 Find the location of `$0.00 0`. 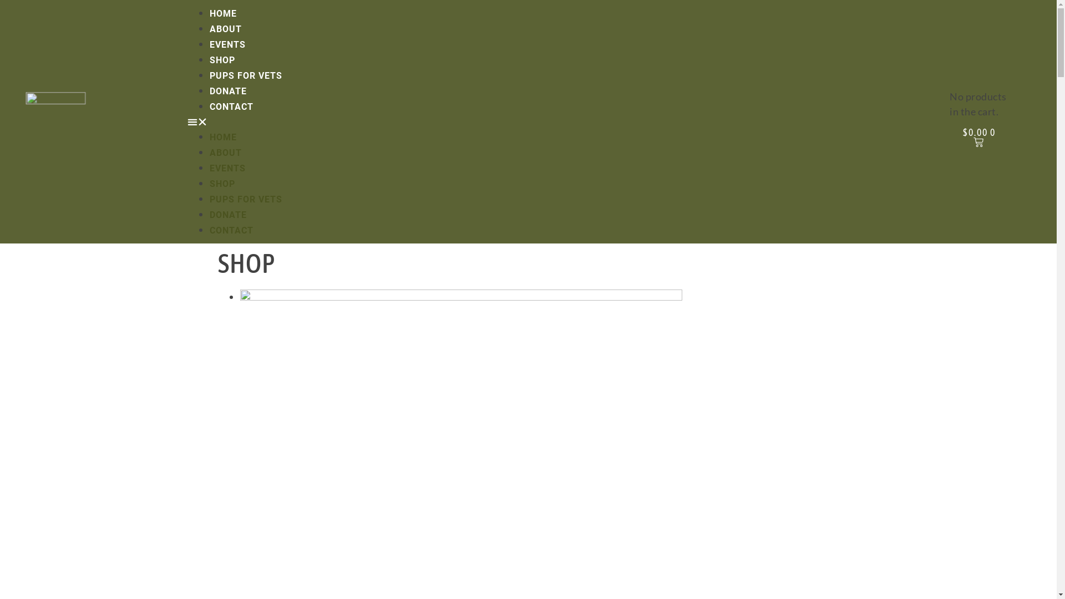

$0.00 0 is located at coordinates (979, 138).